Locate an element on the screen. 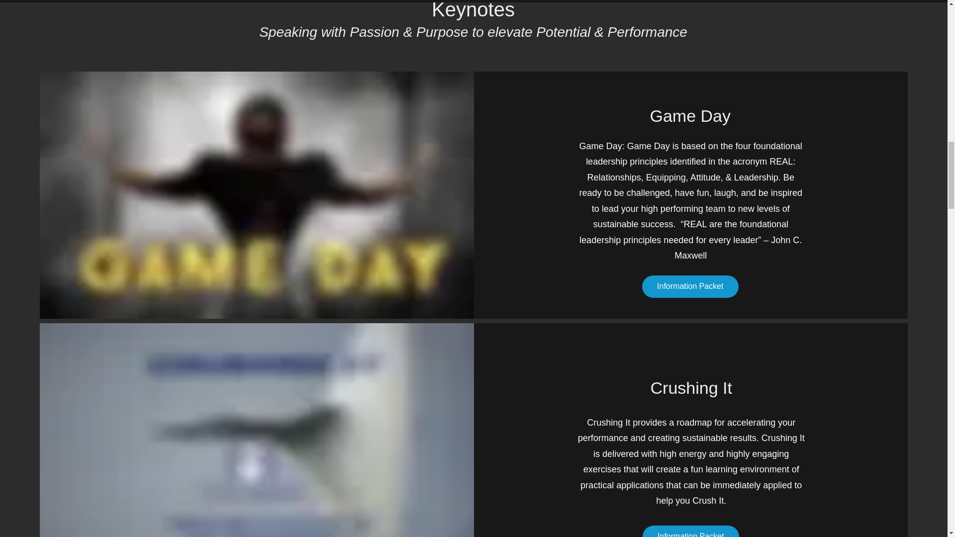  Information Packet is located at coordinates (690, 286).